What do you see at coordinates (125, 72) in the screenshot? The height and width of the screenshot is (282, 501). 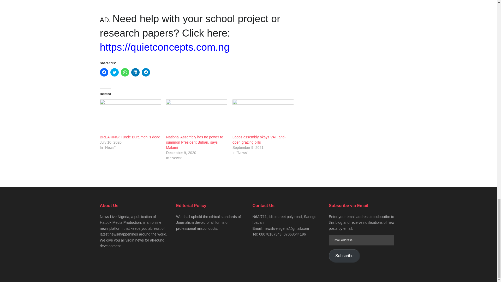 I see `Click to share on WhatsApp` at bounding box center [125, 72].